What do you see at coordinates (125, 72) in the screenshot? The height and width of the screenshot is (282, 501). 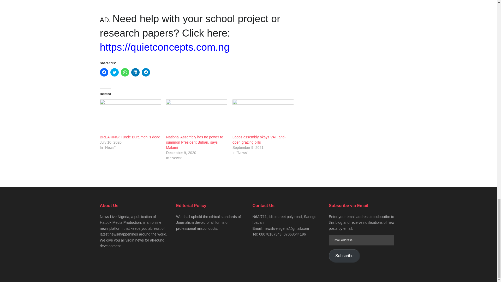 I see `Click to share on WhatsApp` at bounding box center [125, 72].